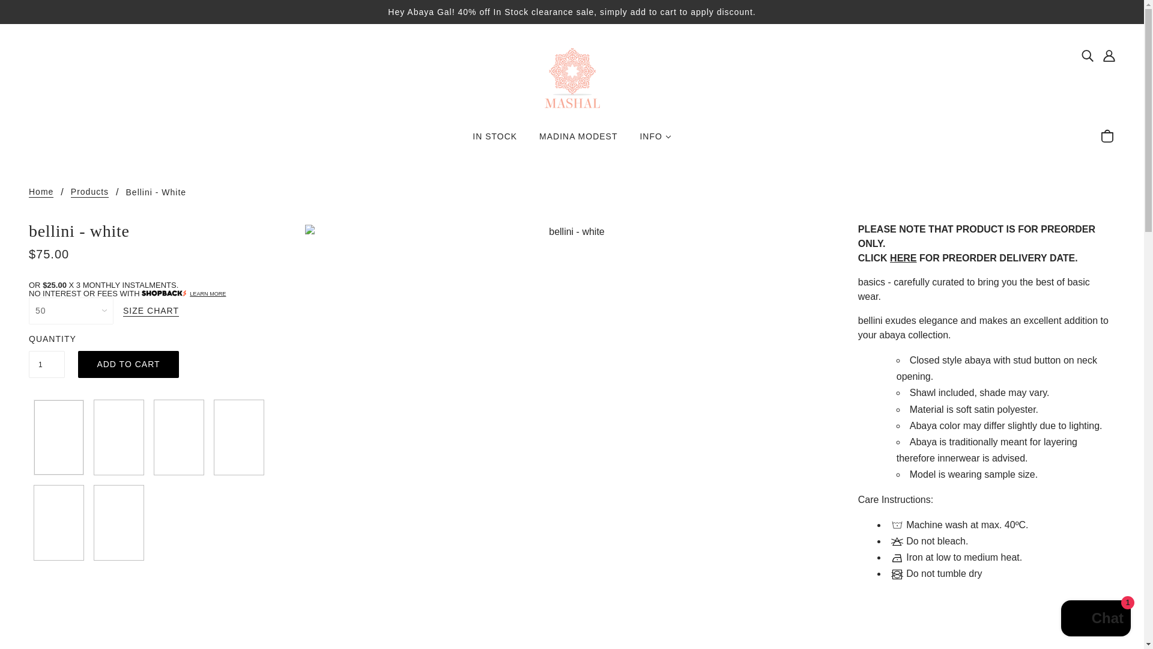  What do you see at coordinates (41, 192) in the screenshot?
I see `Home` at bounding box center [41, 192].